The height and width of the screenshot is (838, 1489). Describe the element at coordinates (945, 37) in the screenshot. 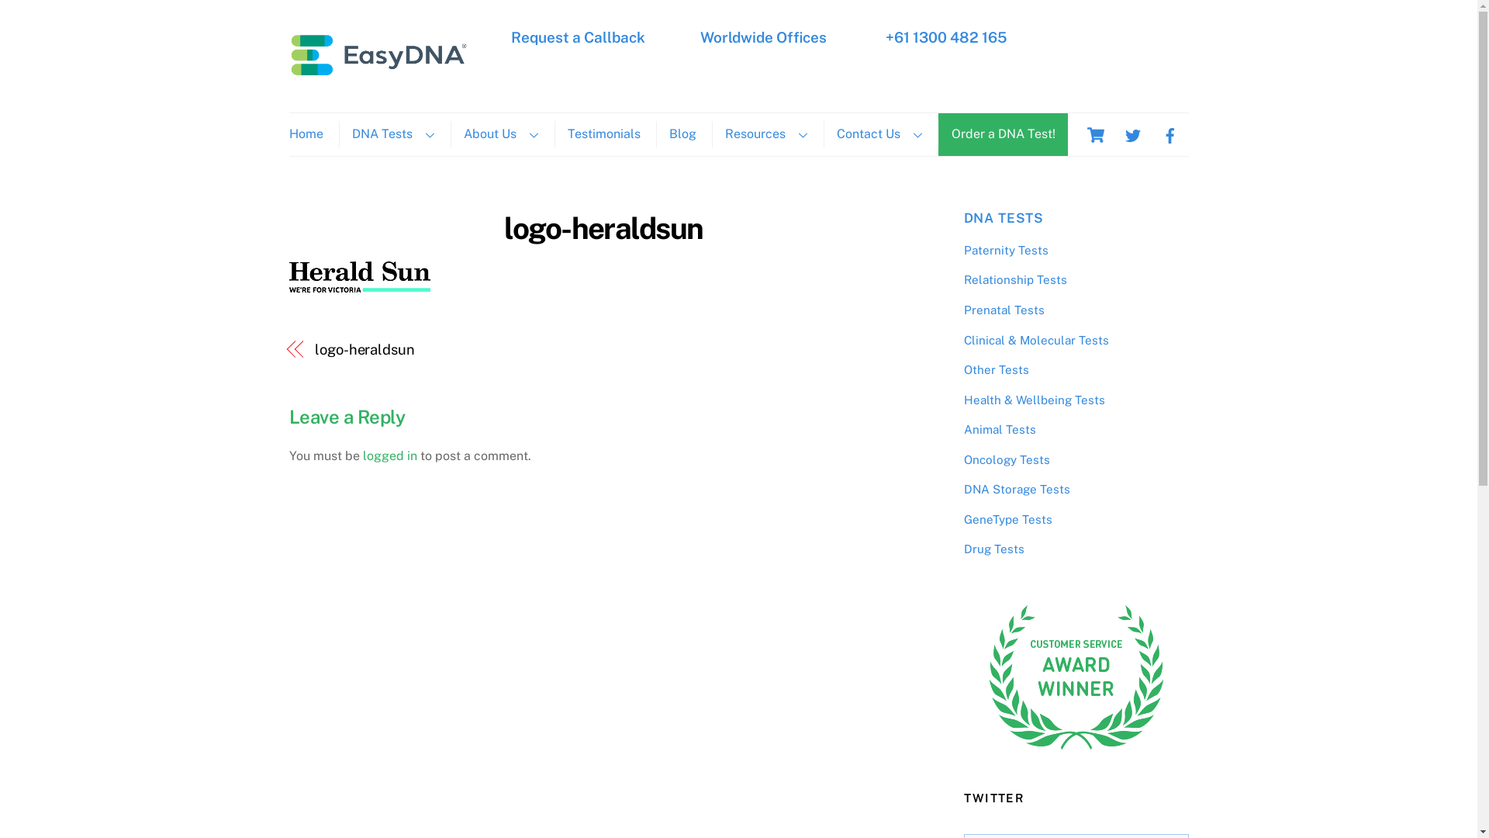

I see ` +61 1300 482 165` at that location.